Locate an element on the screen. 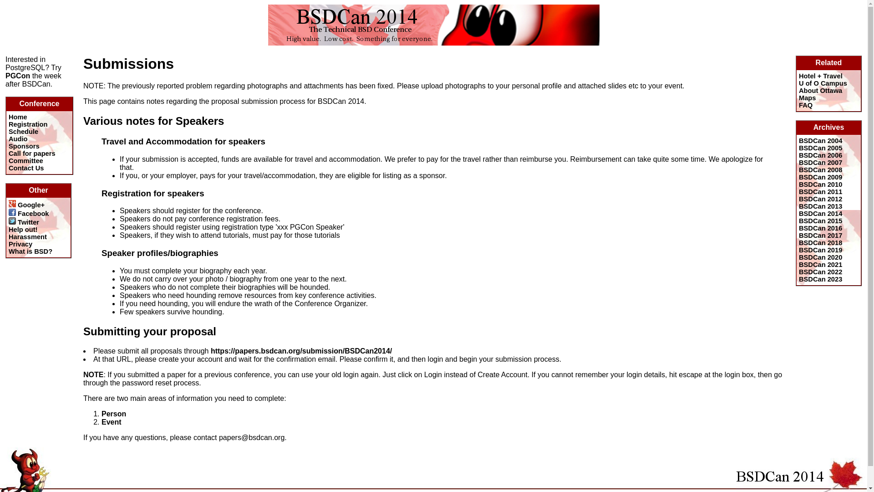  Committee is located at coordinates (25, 160).